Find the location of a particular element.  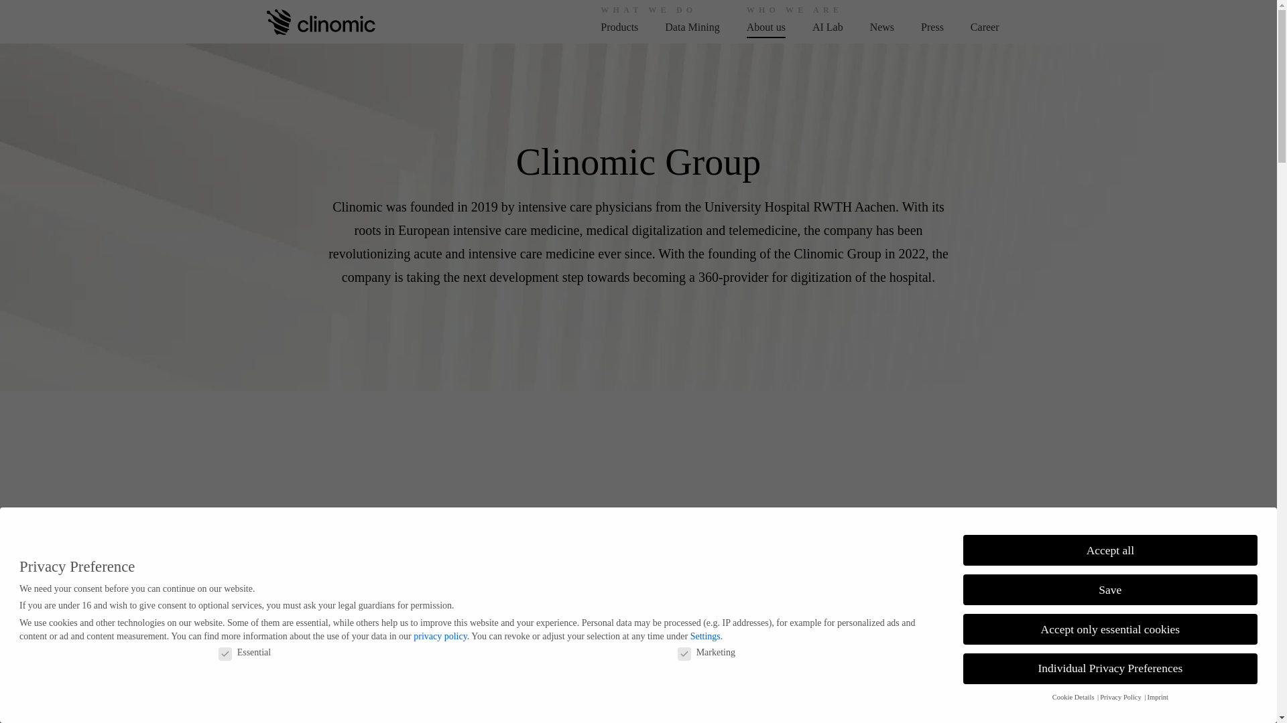

Individual Privacy Preferences is located at coordinates (1110, 665).